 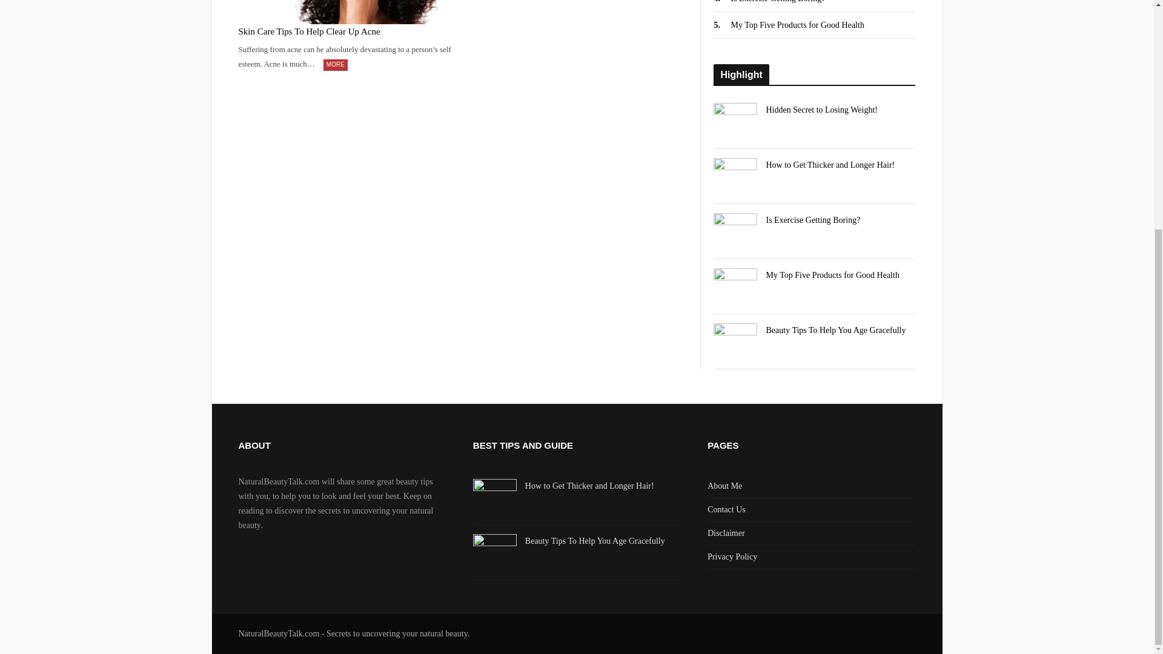 I want to click on Skin Care Tips To Help Clear Up Acne, so click(x=346, y=31).